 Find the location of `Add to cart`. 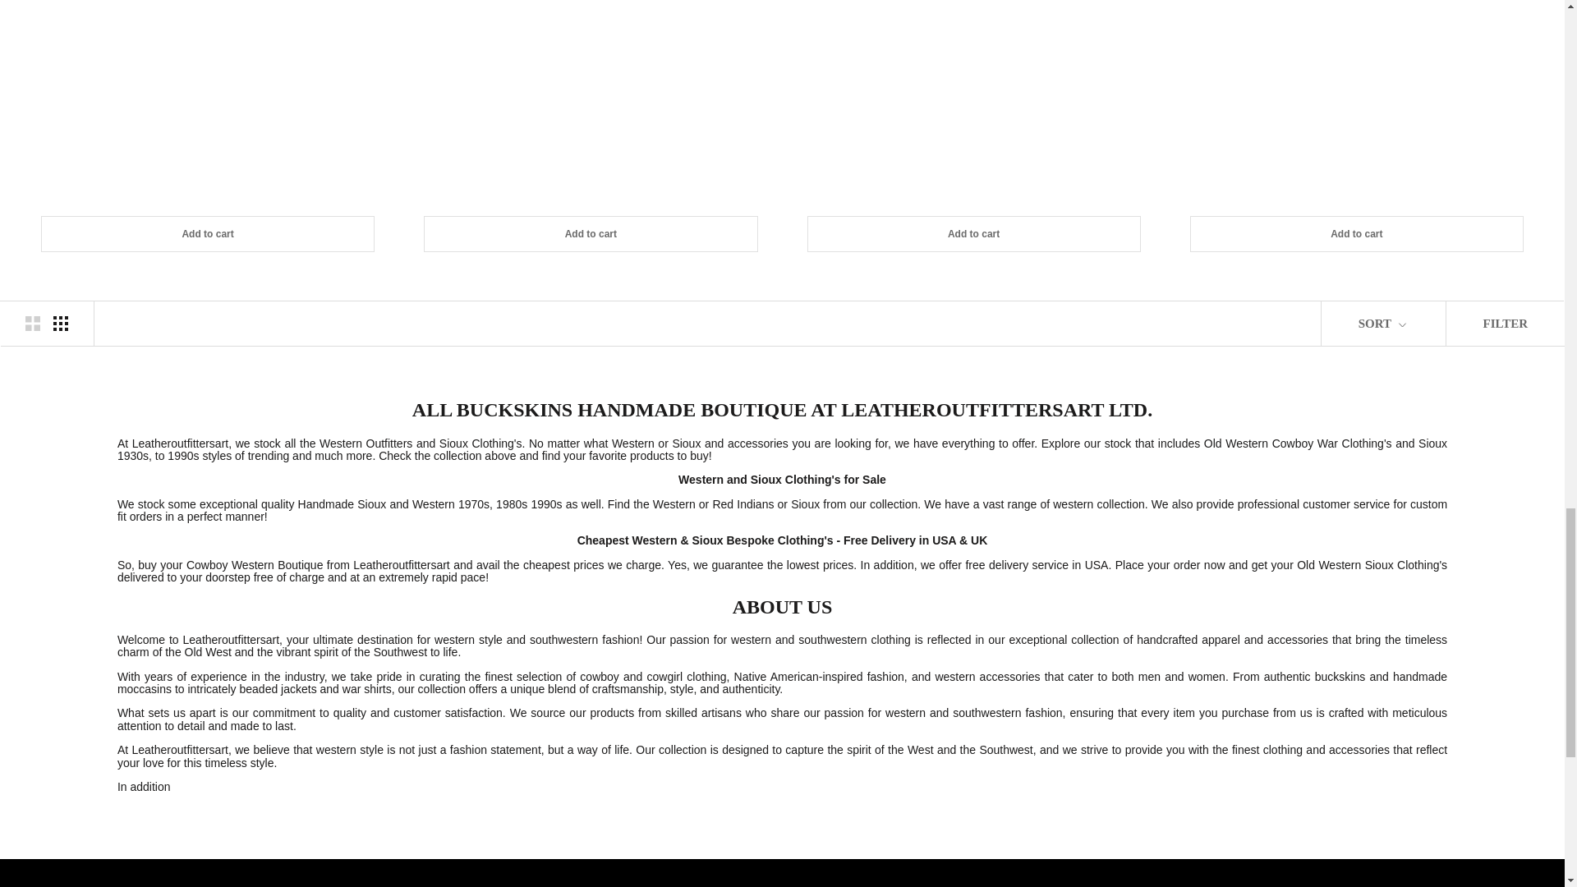

Add to cart is located at coordinates (1357, 233).